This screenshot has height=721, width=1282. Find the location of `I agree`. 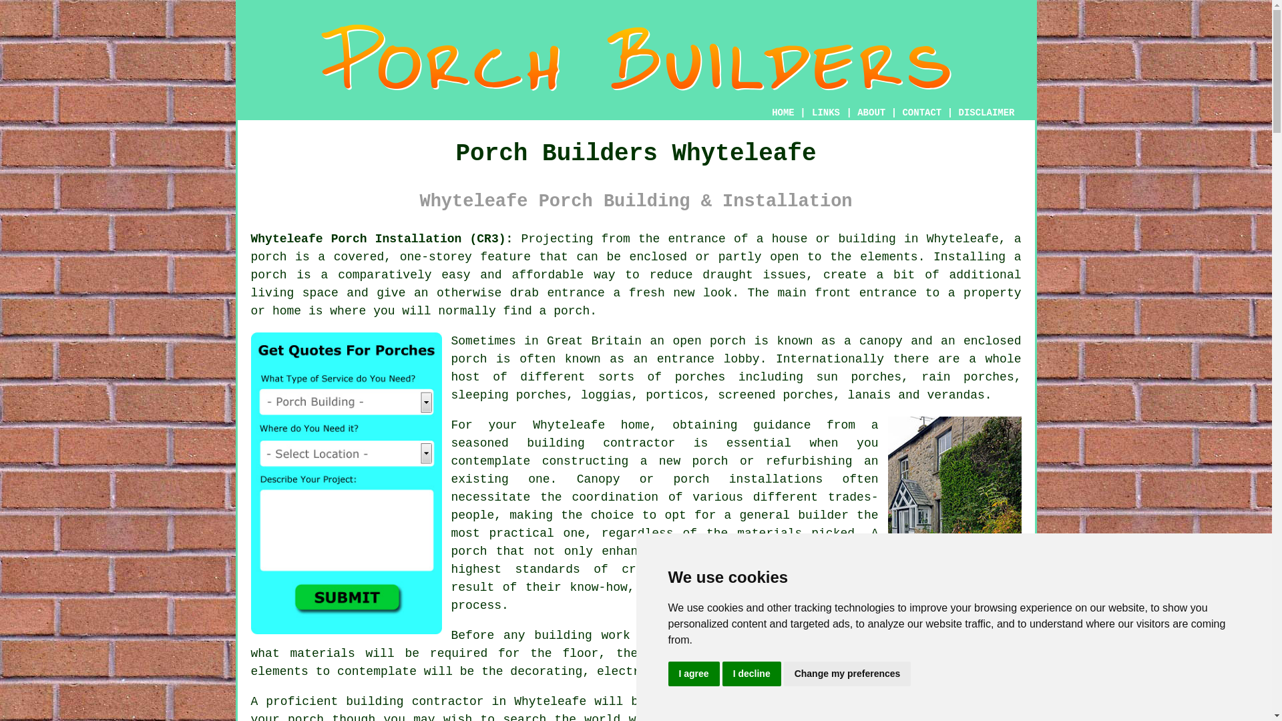

I agree is located at coordinates (693, 674).